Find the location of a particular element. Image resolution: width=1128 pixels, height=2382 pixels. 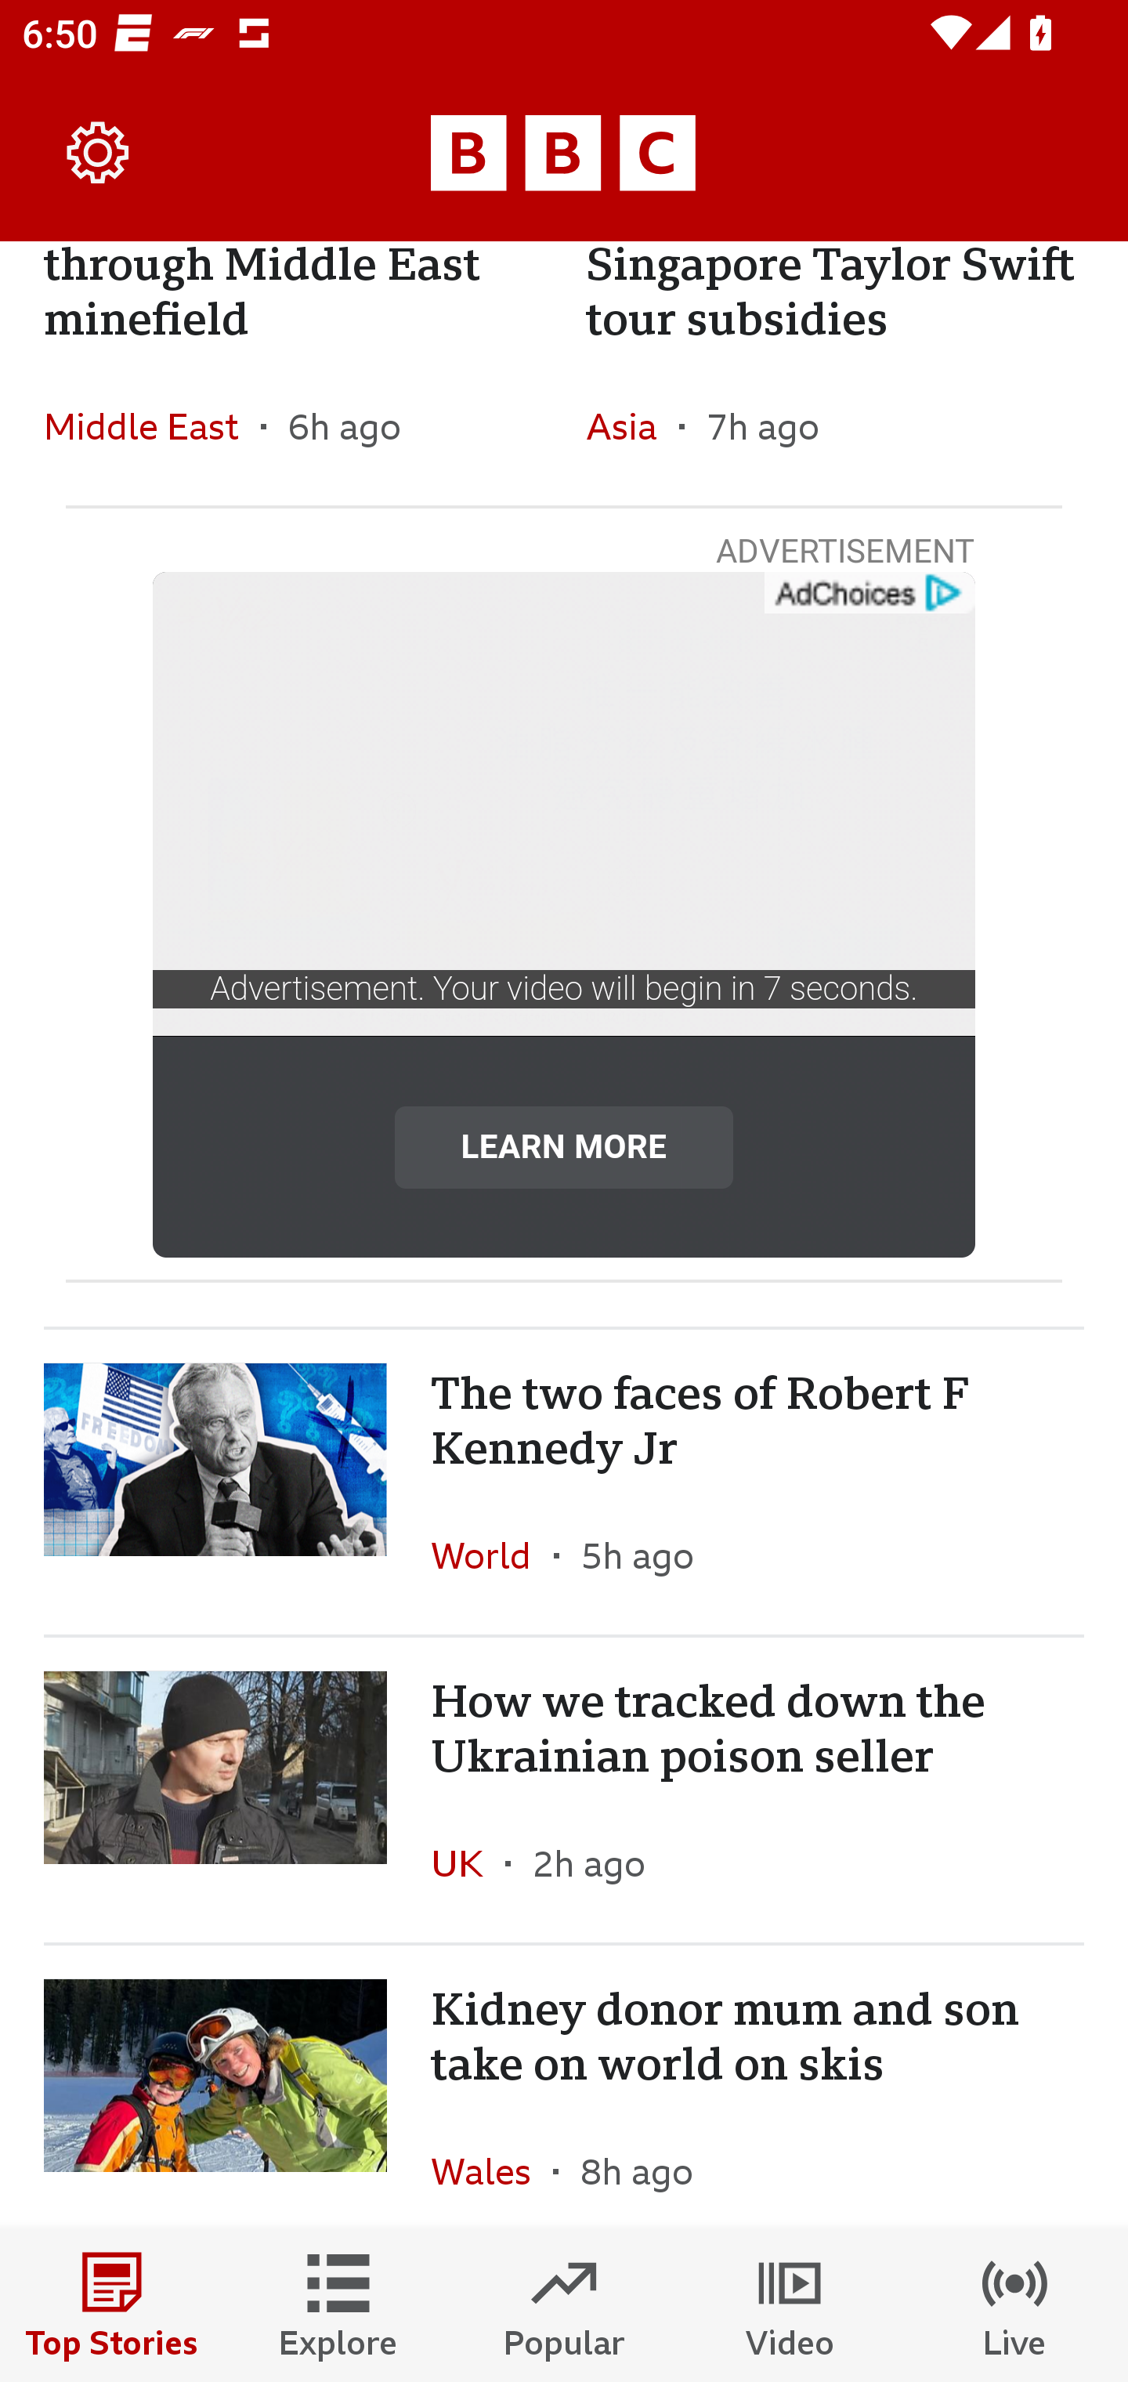

LEARN MORE is located at coordinates (564, 1147).